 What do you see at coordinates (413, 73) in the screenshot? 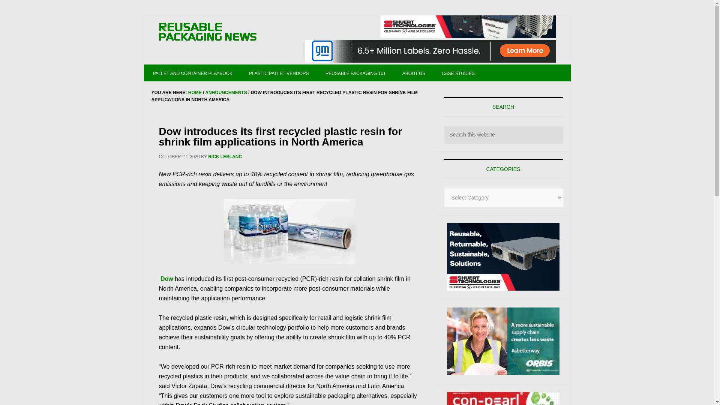
I see `ABOUT US` at bounding box center [413, 73].